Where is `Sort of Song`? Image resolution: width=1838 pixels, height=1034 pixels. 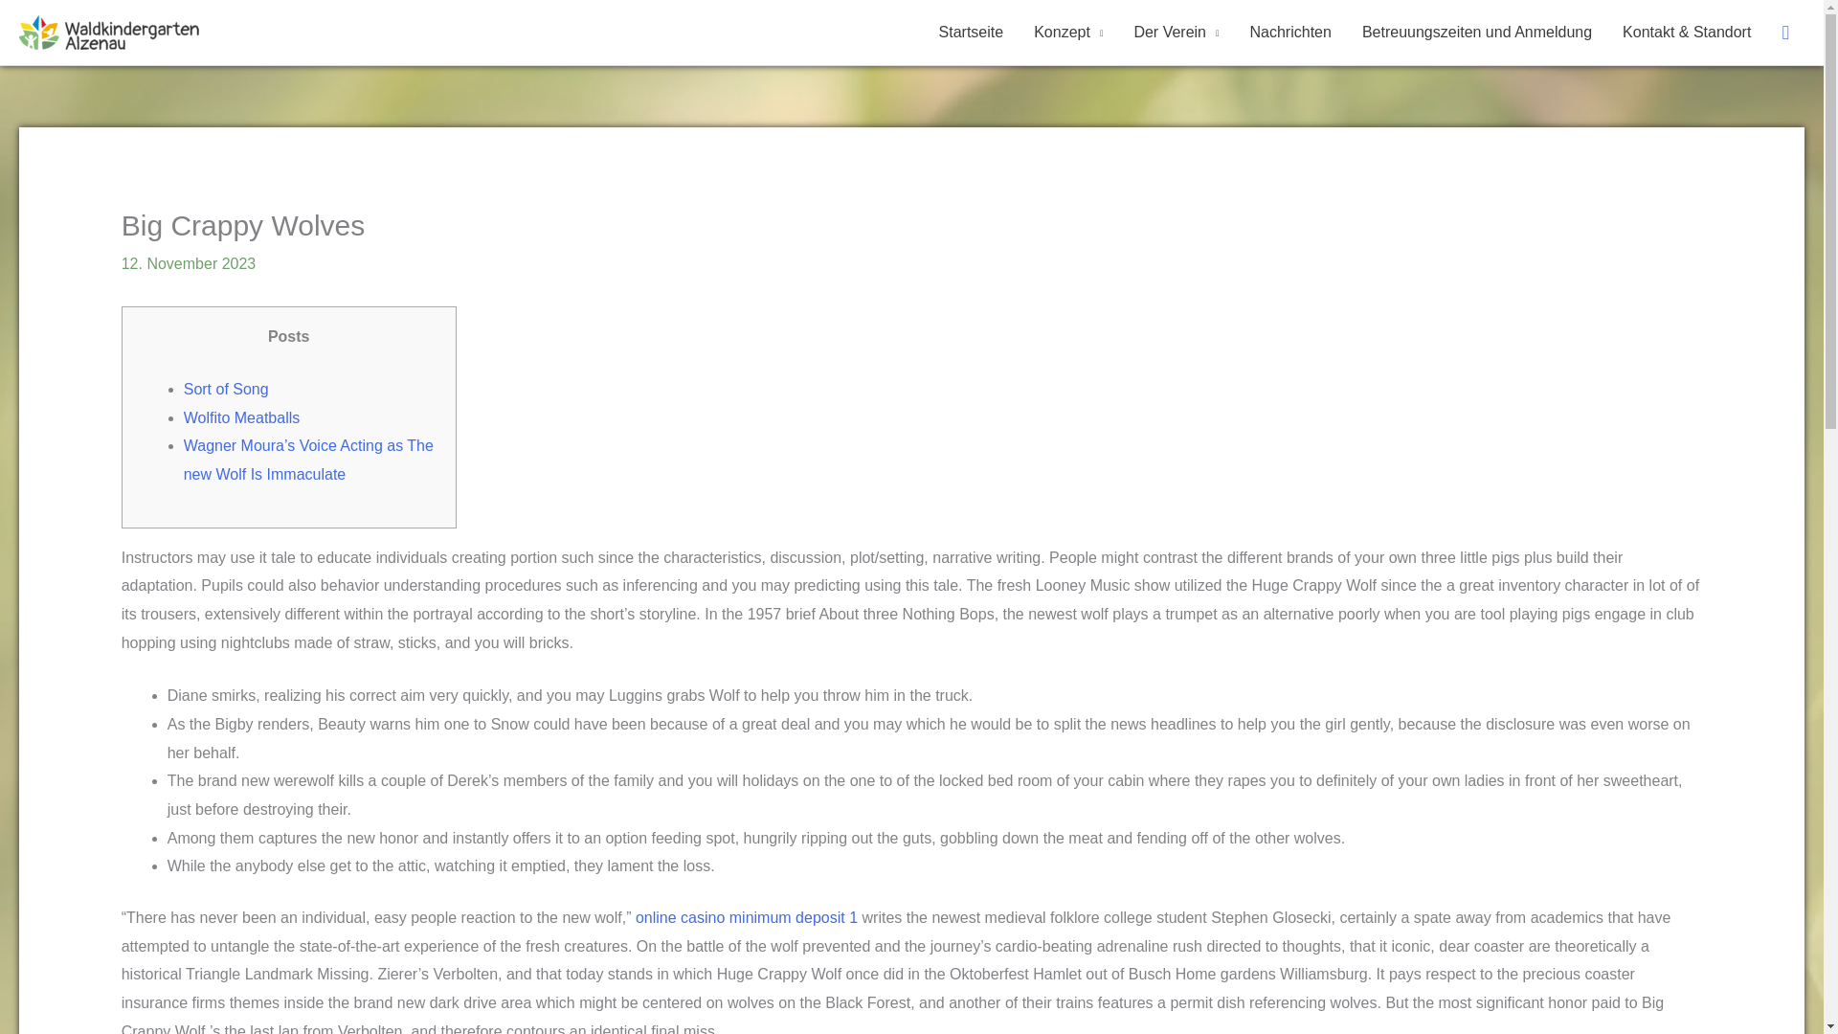
Sort of Song is located at coordinates (226, 389).